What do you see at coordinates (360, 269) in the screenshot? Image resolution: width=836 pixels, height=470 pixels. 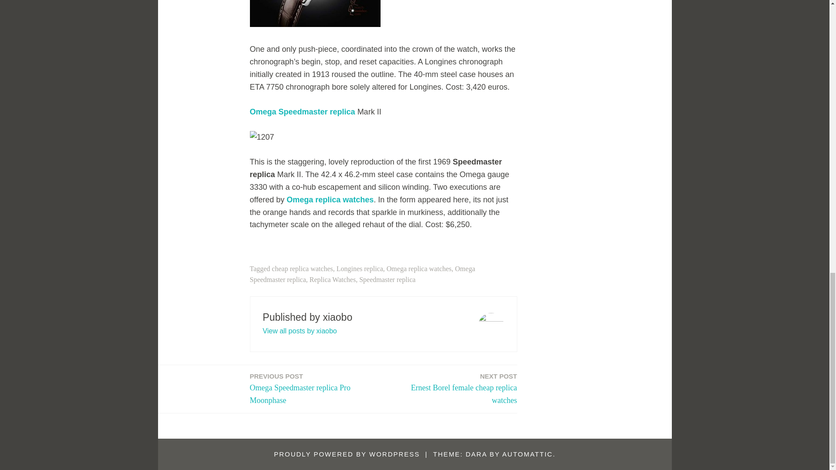 I see `View all posts by xiaobo` at bounding box center [360, 269].